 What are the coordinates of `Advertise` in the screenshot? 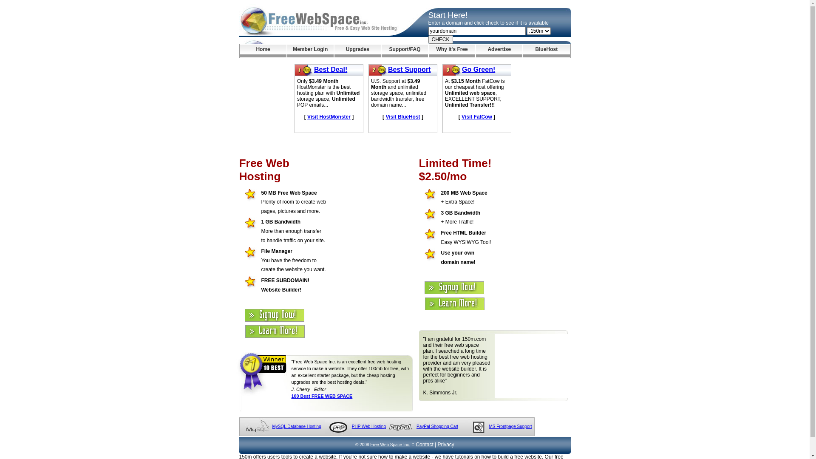 It's located at (499, 51).